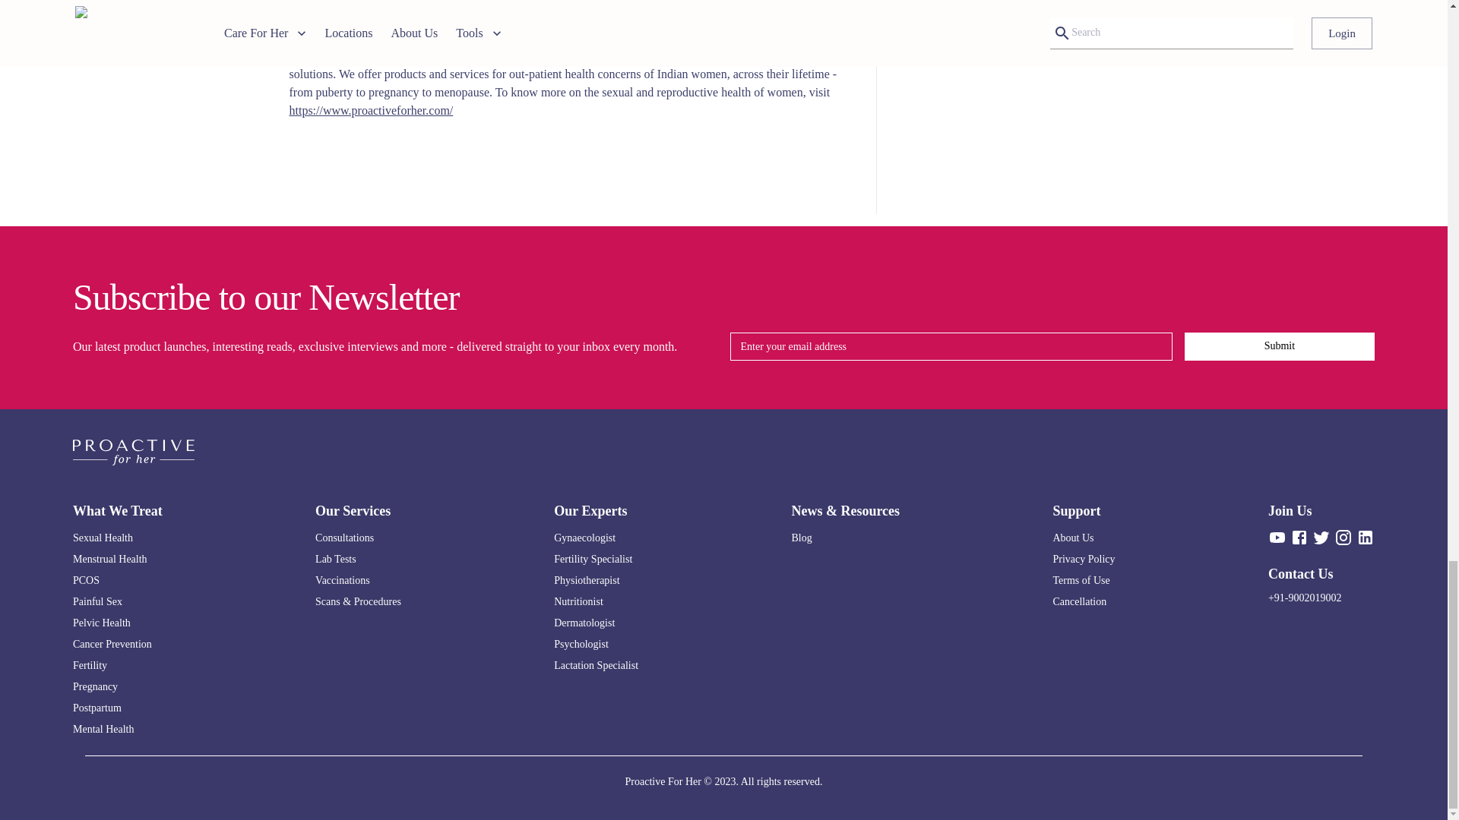 This screenshot has height=820, width=1459. Describe the element at coordinates (117, 623) in the screenshot. I see `Pelvic Health` at that location.